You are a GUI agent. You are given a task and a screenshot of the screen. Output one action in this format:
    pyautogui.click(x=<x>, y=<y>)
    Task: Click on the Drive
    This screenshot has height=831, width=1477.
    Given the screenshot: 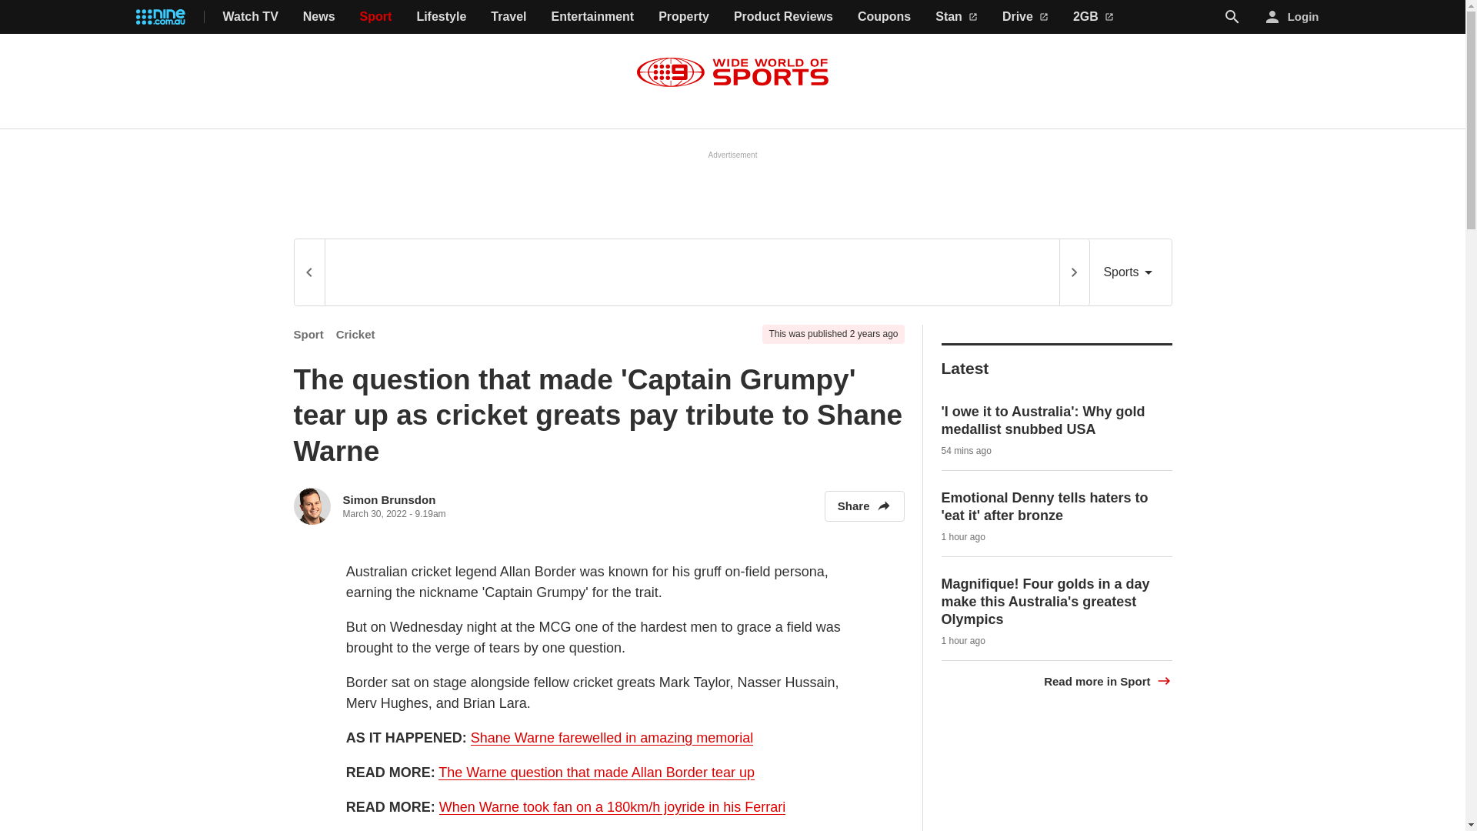 What is the action you would take?
    pyautogui.click(x=1025, y=17)
    